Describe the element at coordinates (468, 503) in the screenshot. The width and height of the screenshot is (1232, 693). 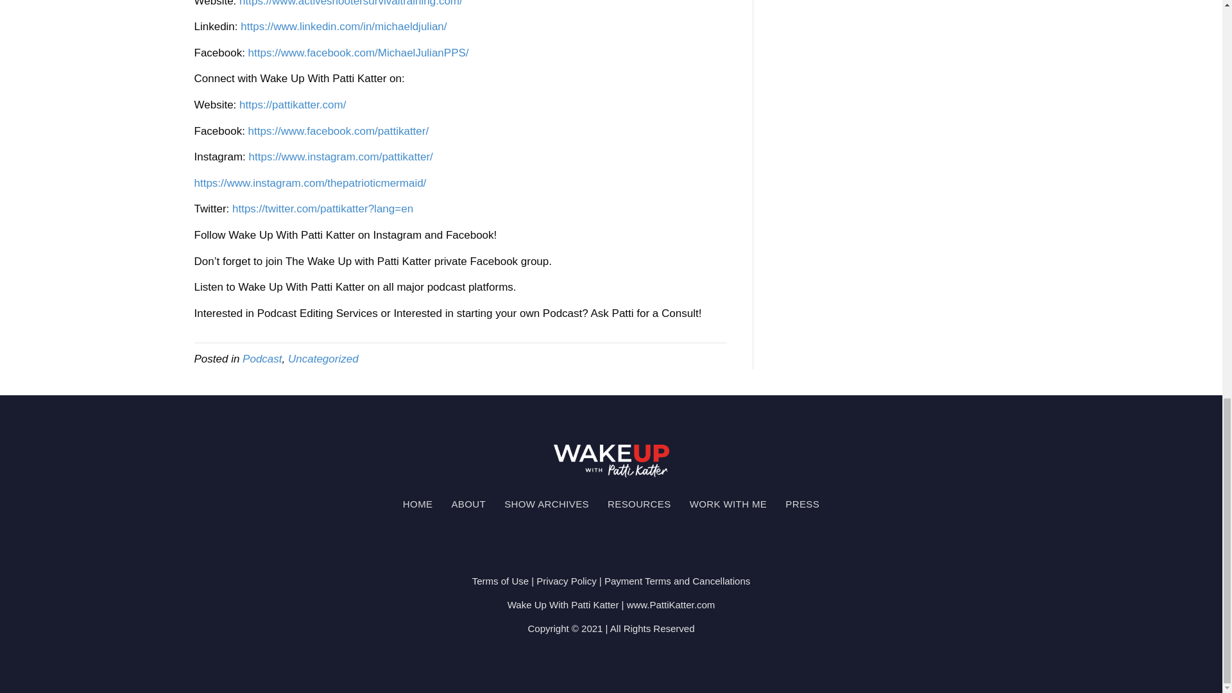
I see `ABOUT` at that location.